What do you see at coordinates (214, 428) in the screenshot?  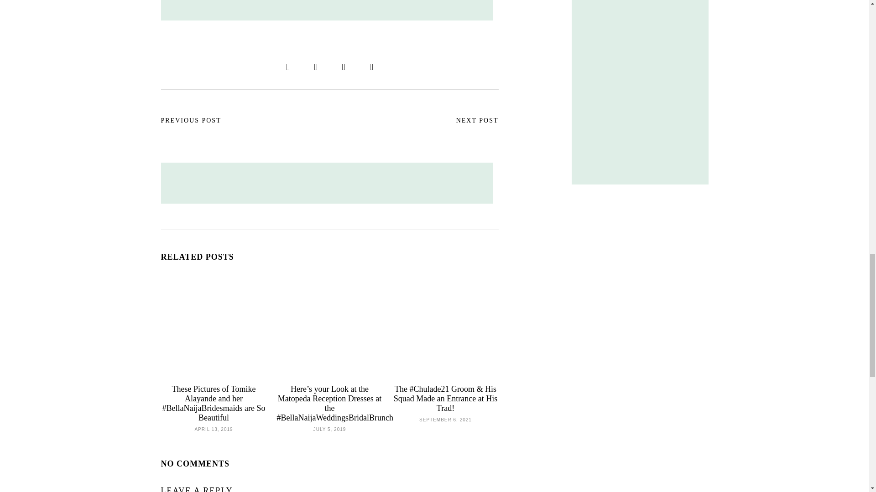 I see `APRIL 13, 2019` at bounding box center [214, 428].